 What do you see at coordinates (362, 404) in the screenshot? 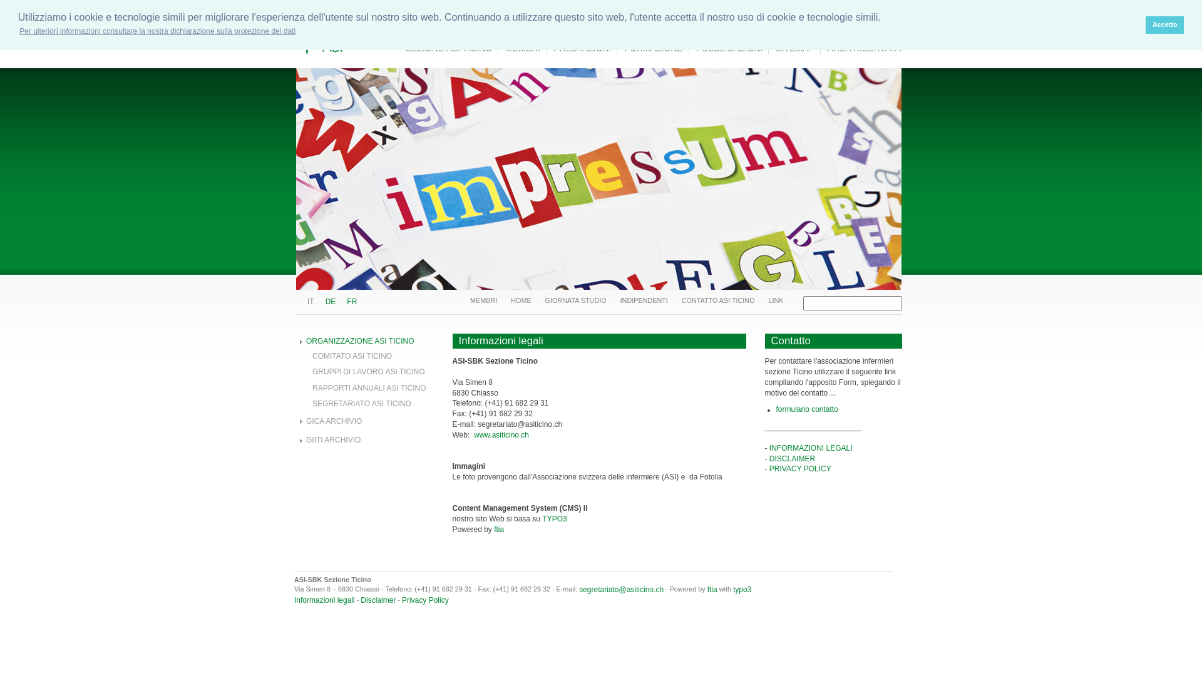
I see `SEGRETARIATO ASI TICINO` at bounding box center [362, 404].